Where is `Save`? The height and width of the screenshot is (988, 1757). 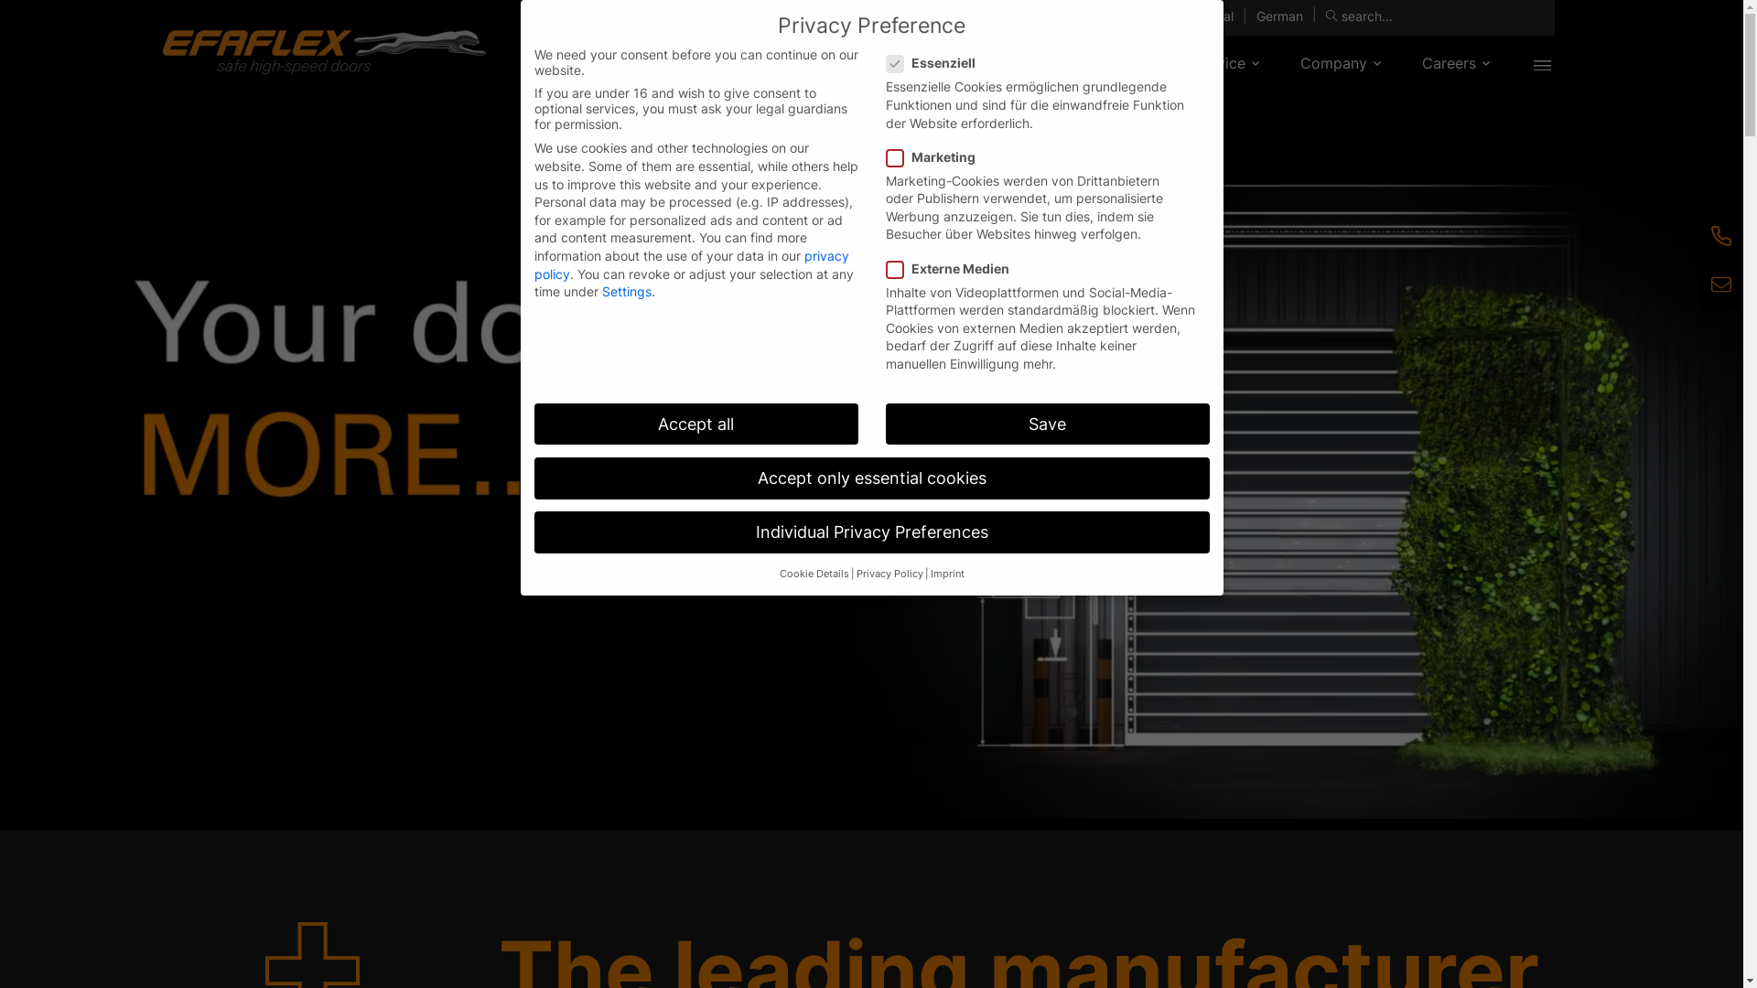 Save is located at coordinates (1048, 424).